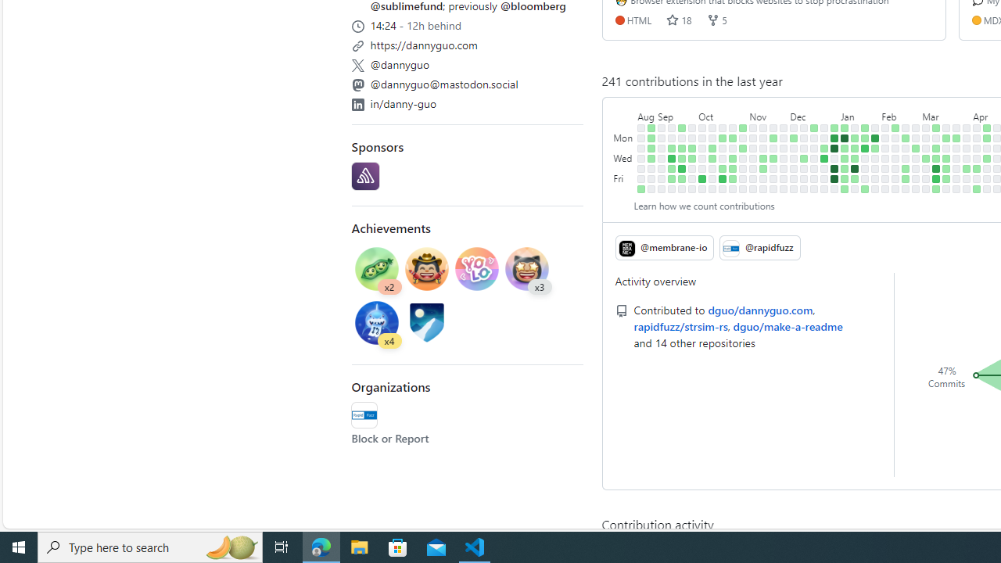 The height and width of the screenshot is (563, 1001). I want to click on Achievement: Starstruck, so click(527, 268).